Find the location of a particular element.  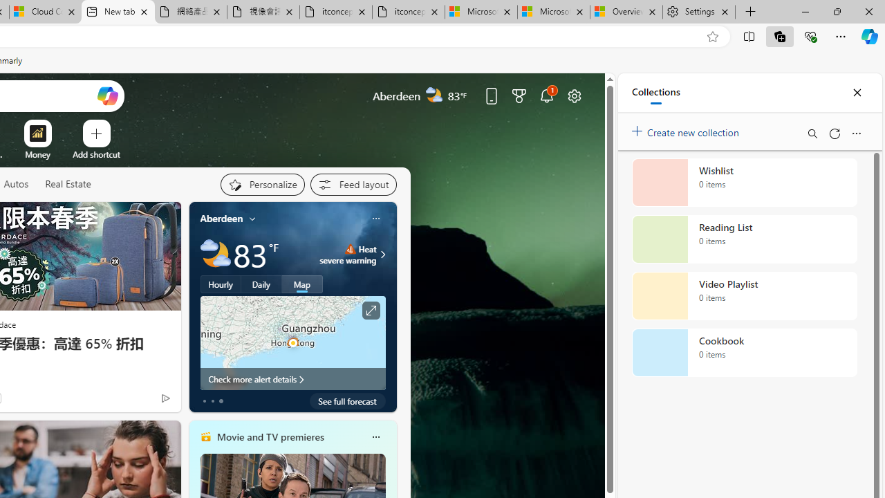

Video Playlist collection, 0 items is located at coordinates (744, 296).